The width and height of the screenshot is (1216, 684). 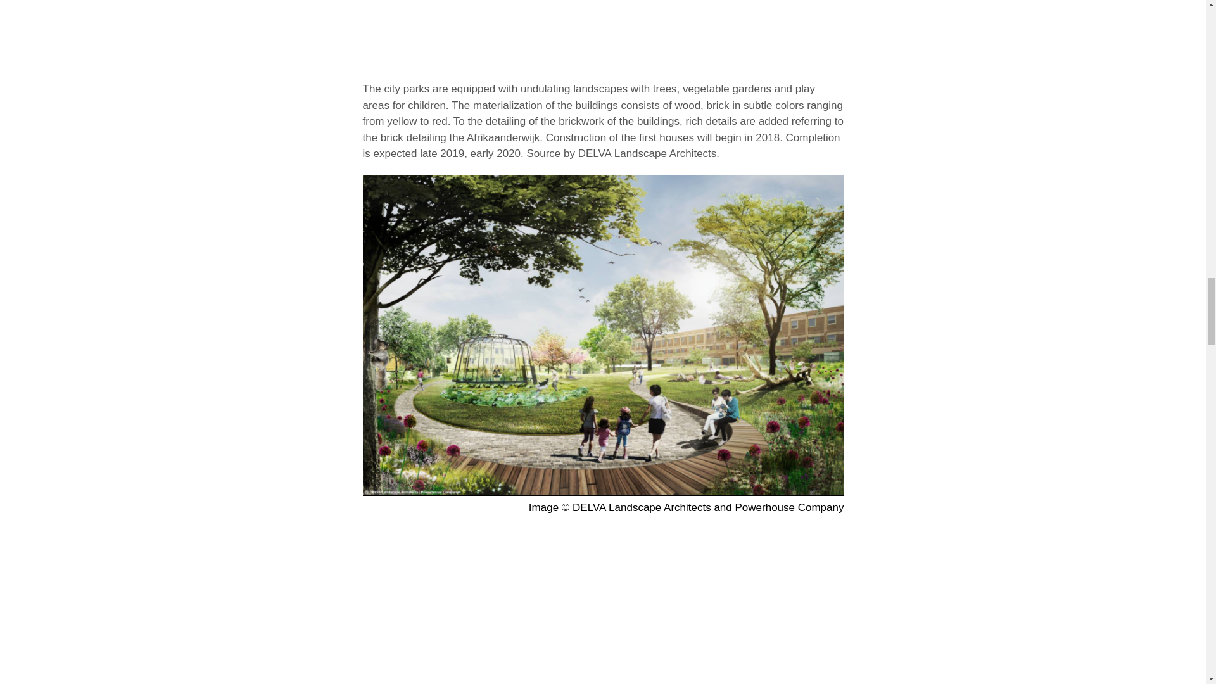 I want to click on Advertisement, so click(x=603, y=37).